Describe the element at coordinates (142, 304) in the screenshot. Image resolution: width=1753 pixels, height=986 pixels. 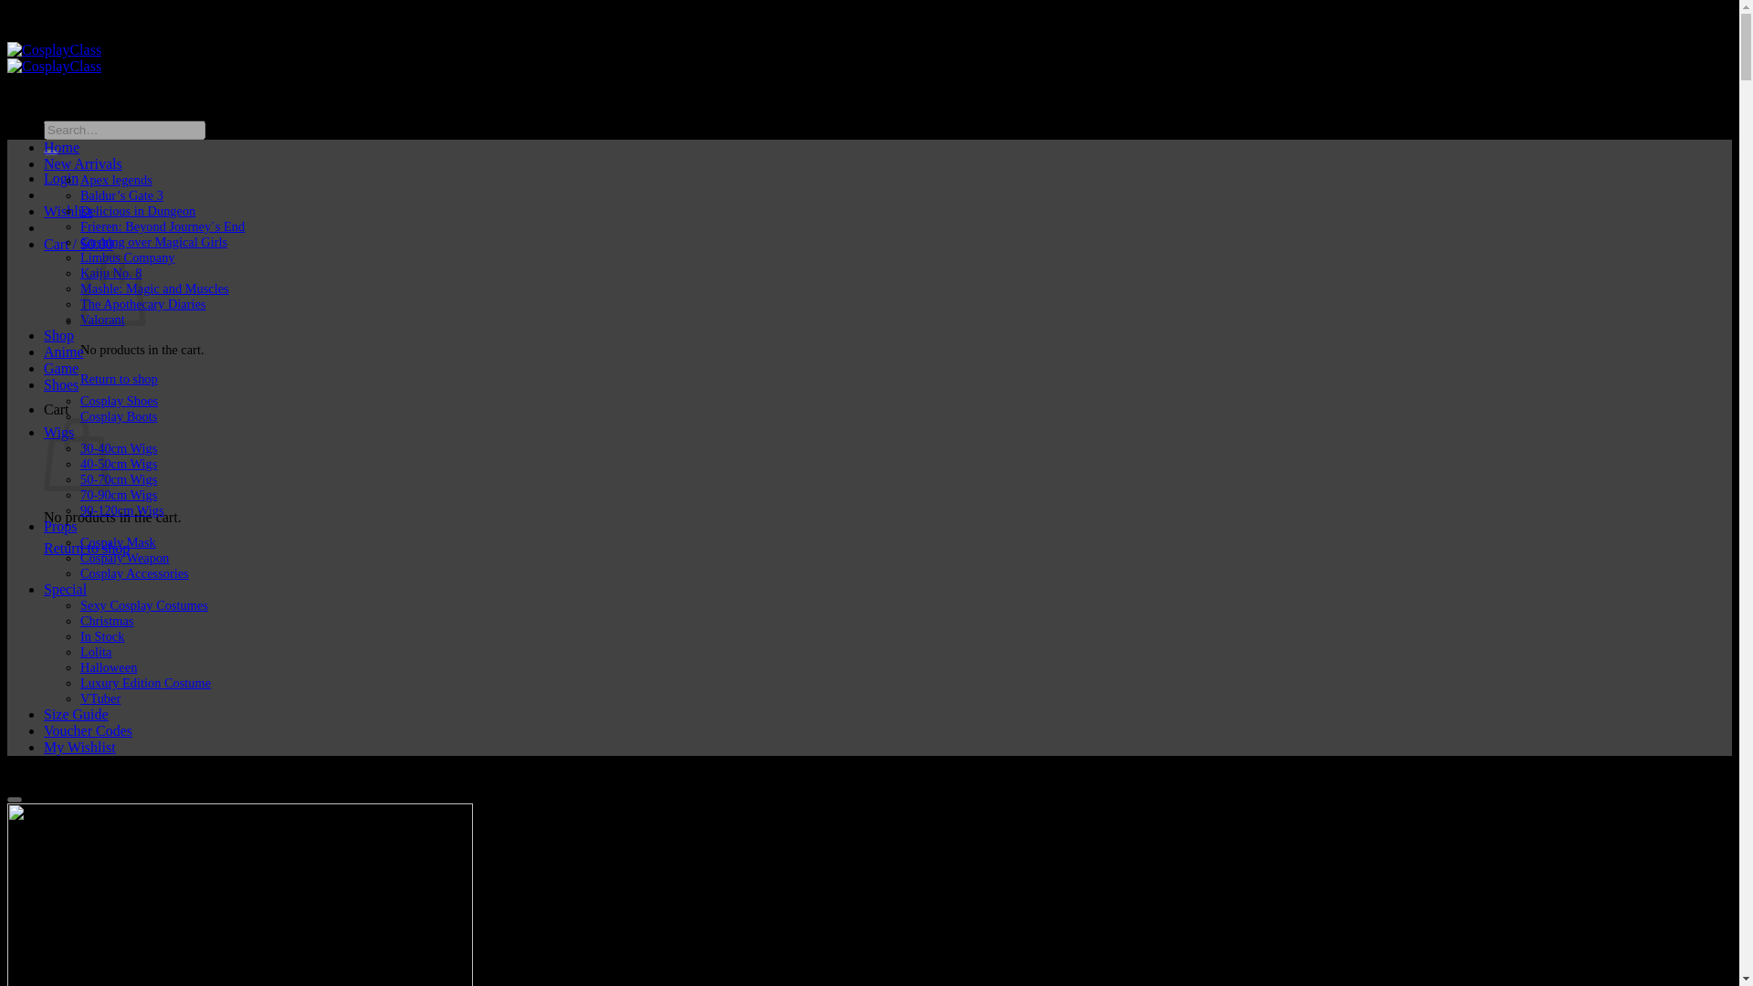
I see `The Apothecary Diaries` at that location.